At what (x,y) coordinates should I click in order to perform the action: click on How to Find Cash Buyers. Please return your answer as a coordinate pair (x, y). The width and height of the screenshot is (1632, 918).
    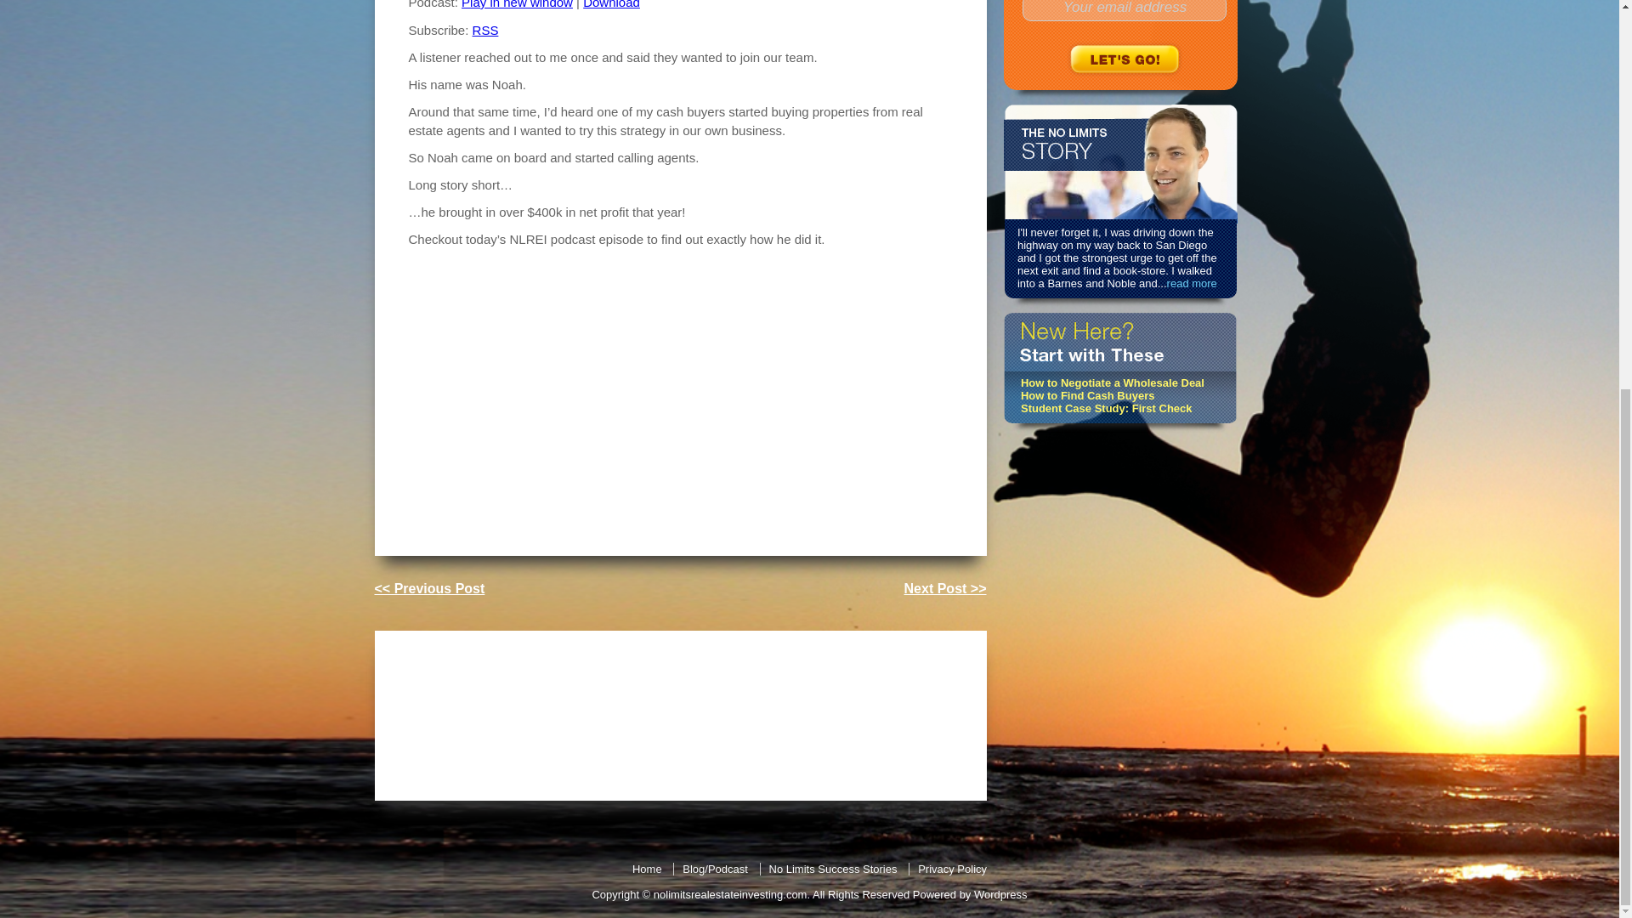
    Looking at the image, I should click on (1087, 395).